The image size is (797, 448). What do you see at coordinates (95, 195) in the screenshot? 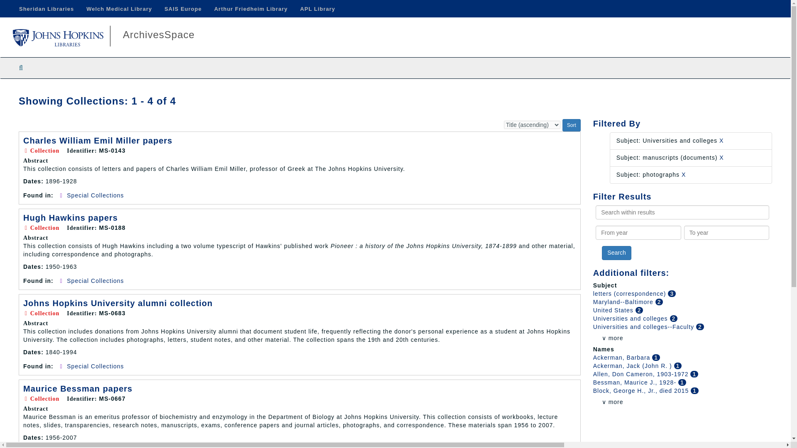
I see `Special Collections` at bounding box center [95, 195].